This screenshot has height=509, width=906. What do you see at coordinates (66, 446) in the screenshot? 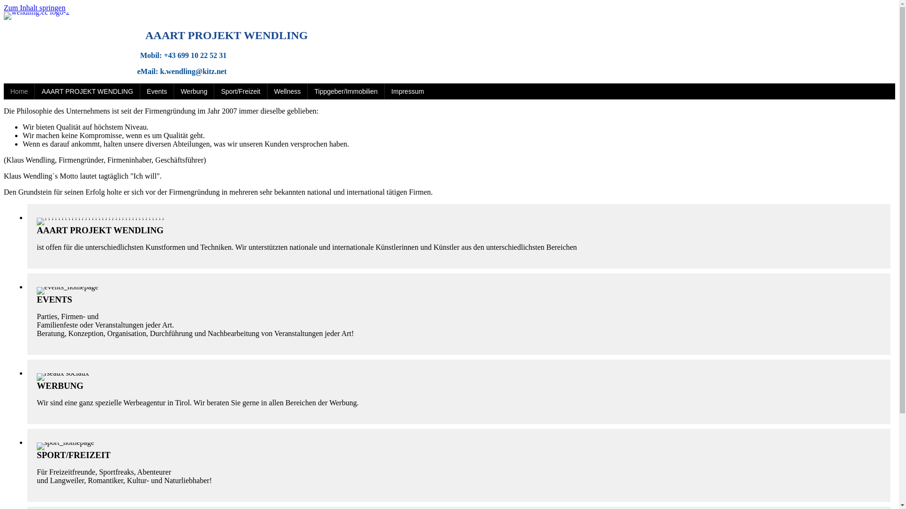
I see `sport_homepage` at bounding box center [66, 446].